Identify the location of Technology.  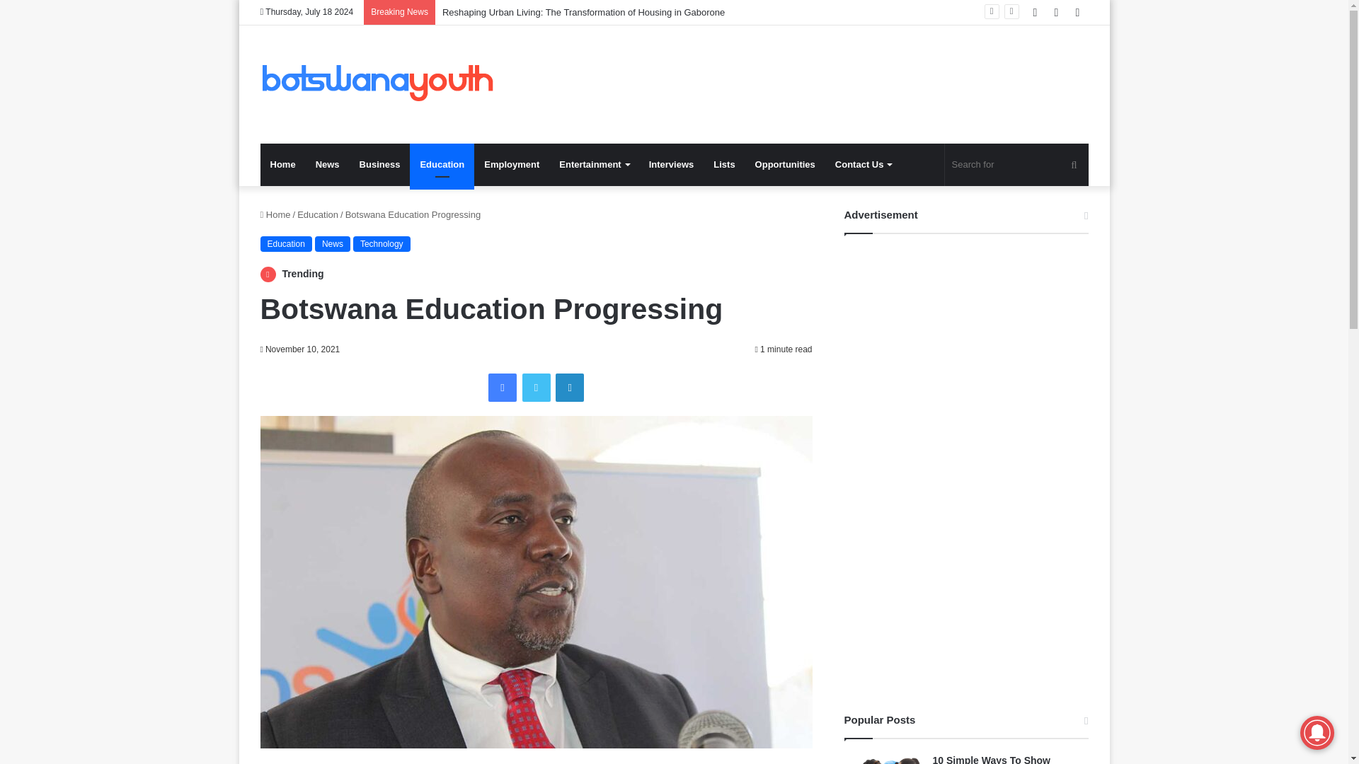
(382, 243).